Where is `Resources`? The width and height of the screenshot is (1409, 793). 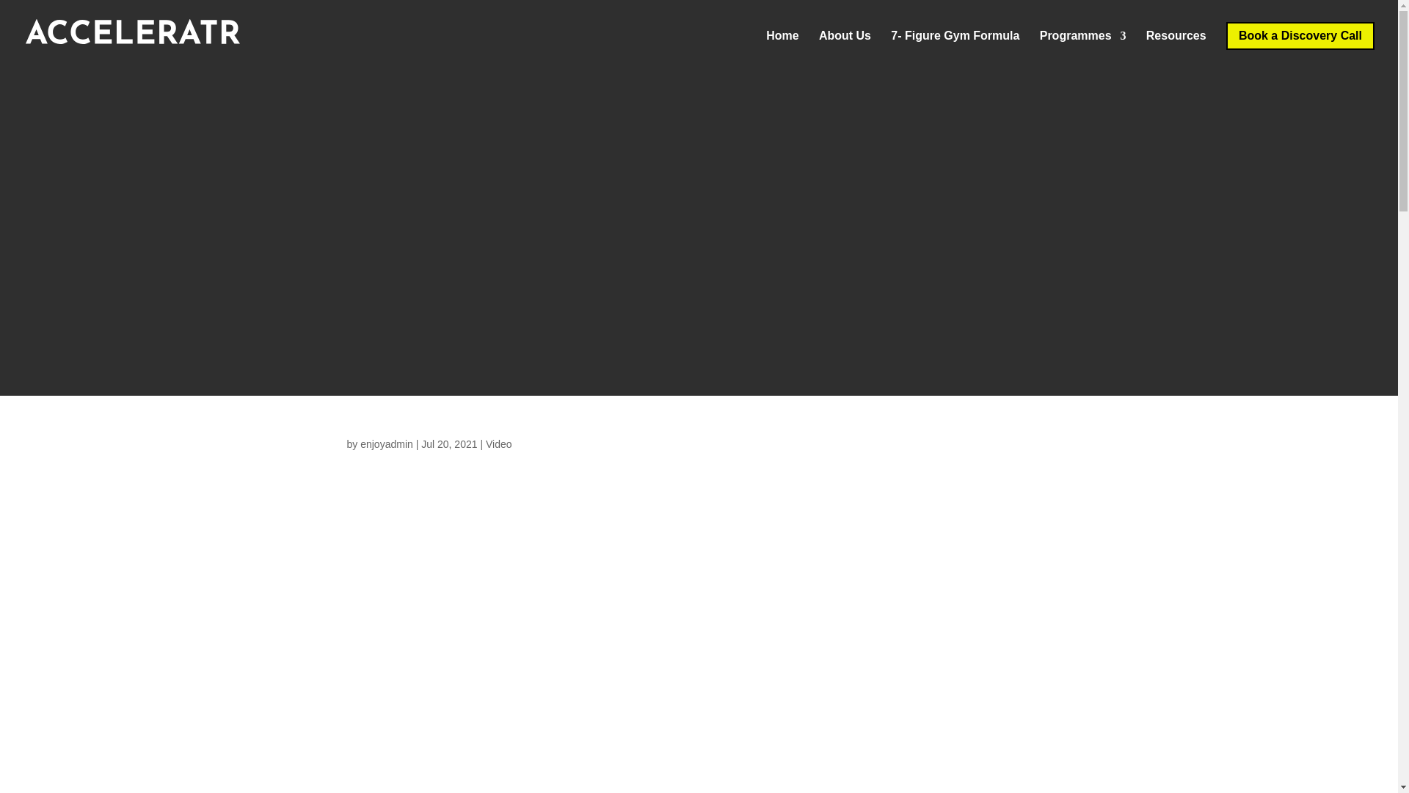
Resources is located at coordinates (1176, 47).